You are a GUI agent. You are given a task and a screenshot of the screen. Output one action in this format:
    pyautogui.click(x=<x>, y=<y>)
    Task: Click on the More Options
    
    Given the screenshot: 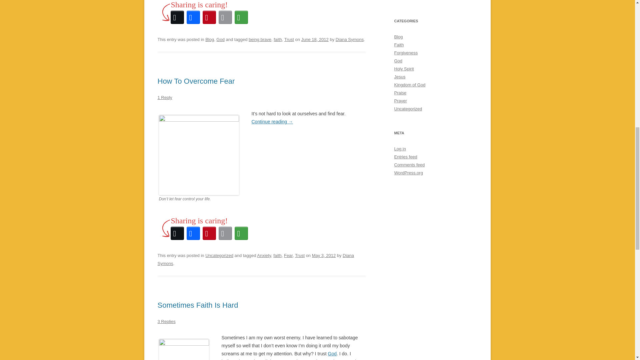 What is the action you would take?
    pyautogui.click(x=241, y=17)
    